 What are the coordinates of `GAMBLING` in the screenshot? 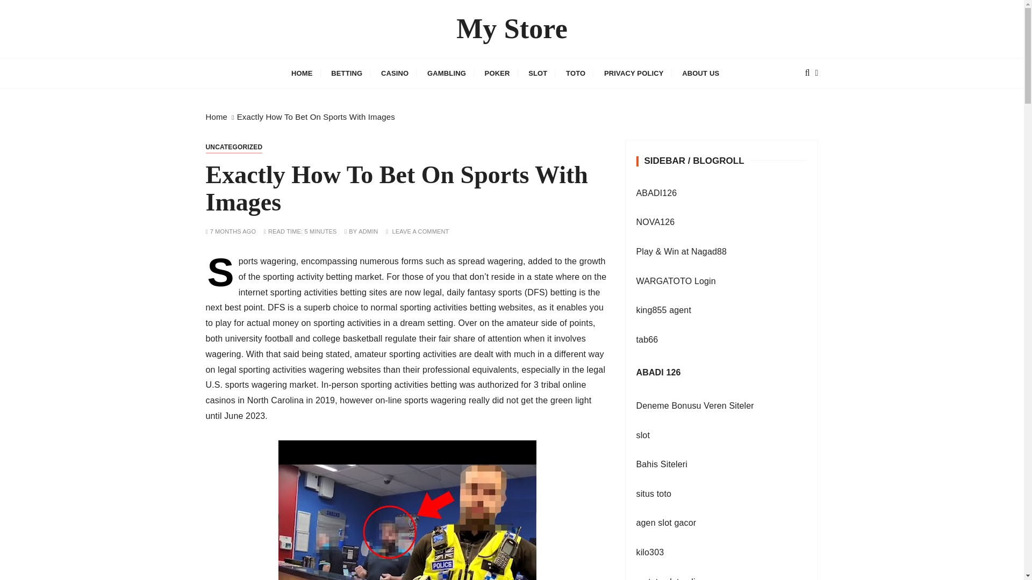 It's located at (446, 73).